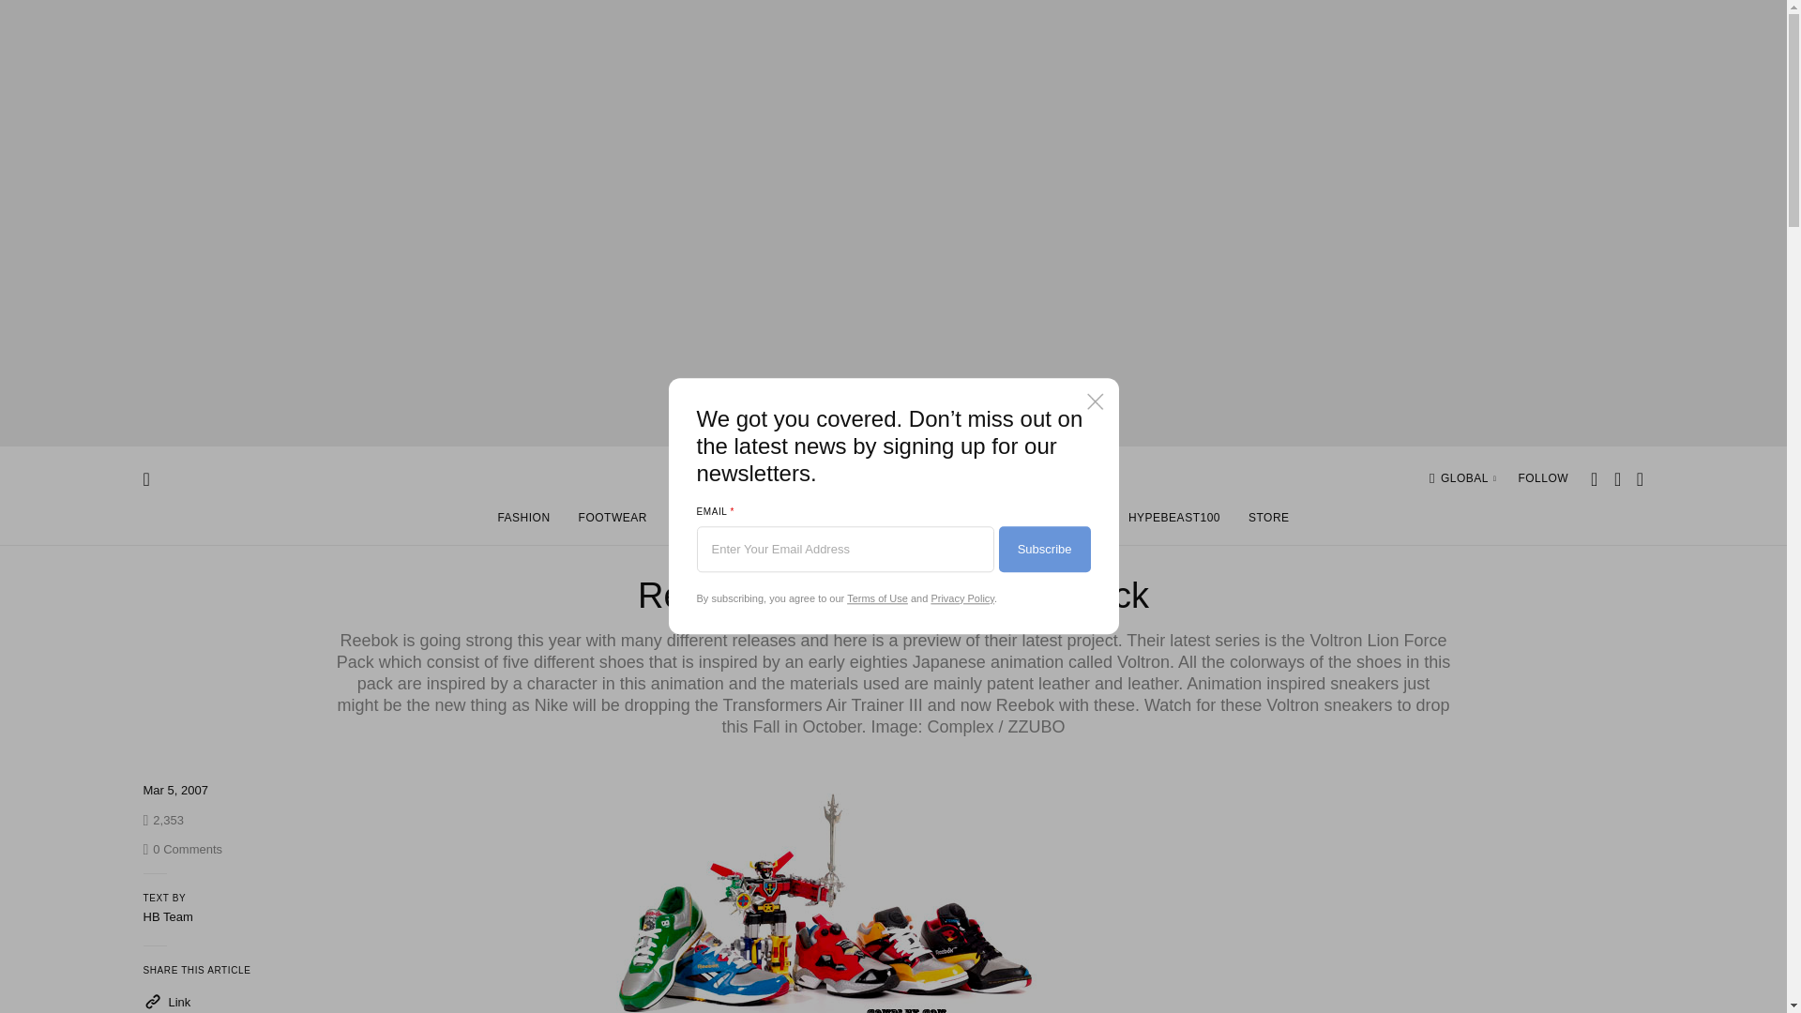  What do you see at coordinates (1174, 522) in the screenshot?
I see `HYPEBEAST100` at bounding box center [1174, 522].